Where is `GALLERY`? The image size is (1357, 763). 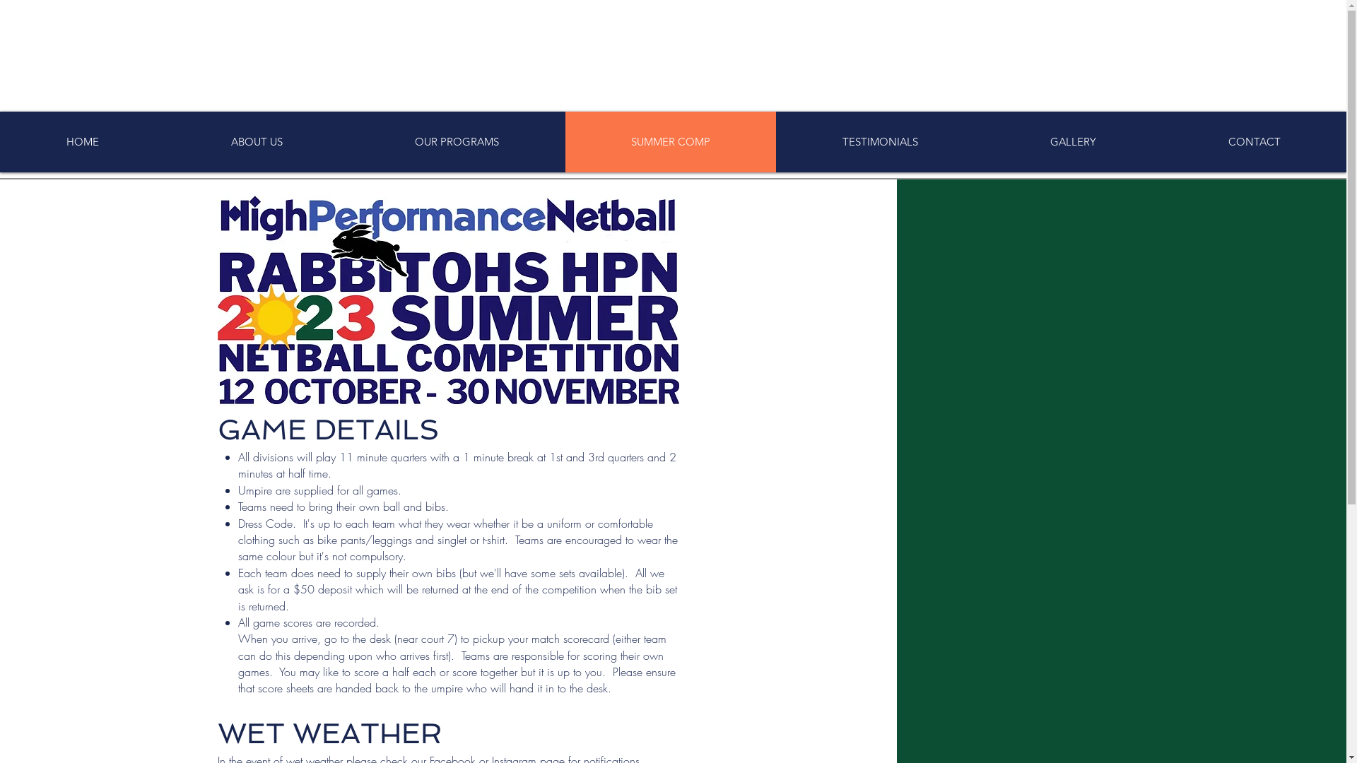 GALLERY is located at coordinates (1073, 142).